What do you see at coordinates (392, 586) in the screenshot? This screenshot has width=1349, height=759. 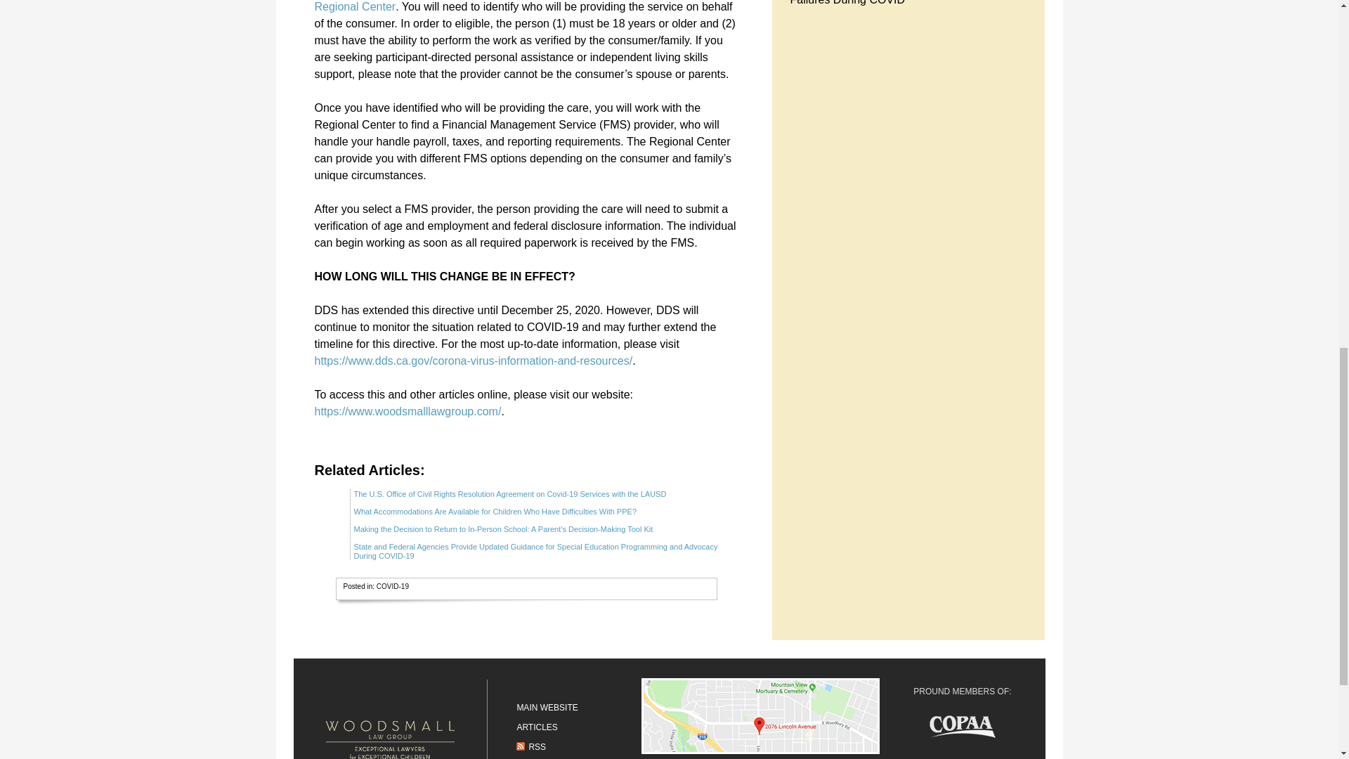 I see `COVID-19` at bounding box center [392, 586].